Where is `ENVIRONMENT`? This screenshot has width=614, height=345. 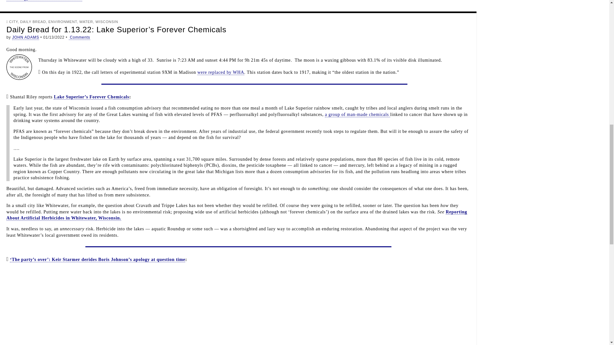
ENVIRONMENT is located at coordinates (63, 22).